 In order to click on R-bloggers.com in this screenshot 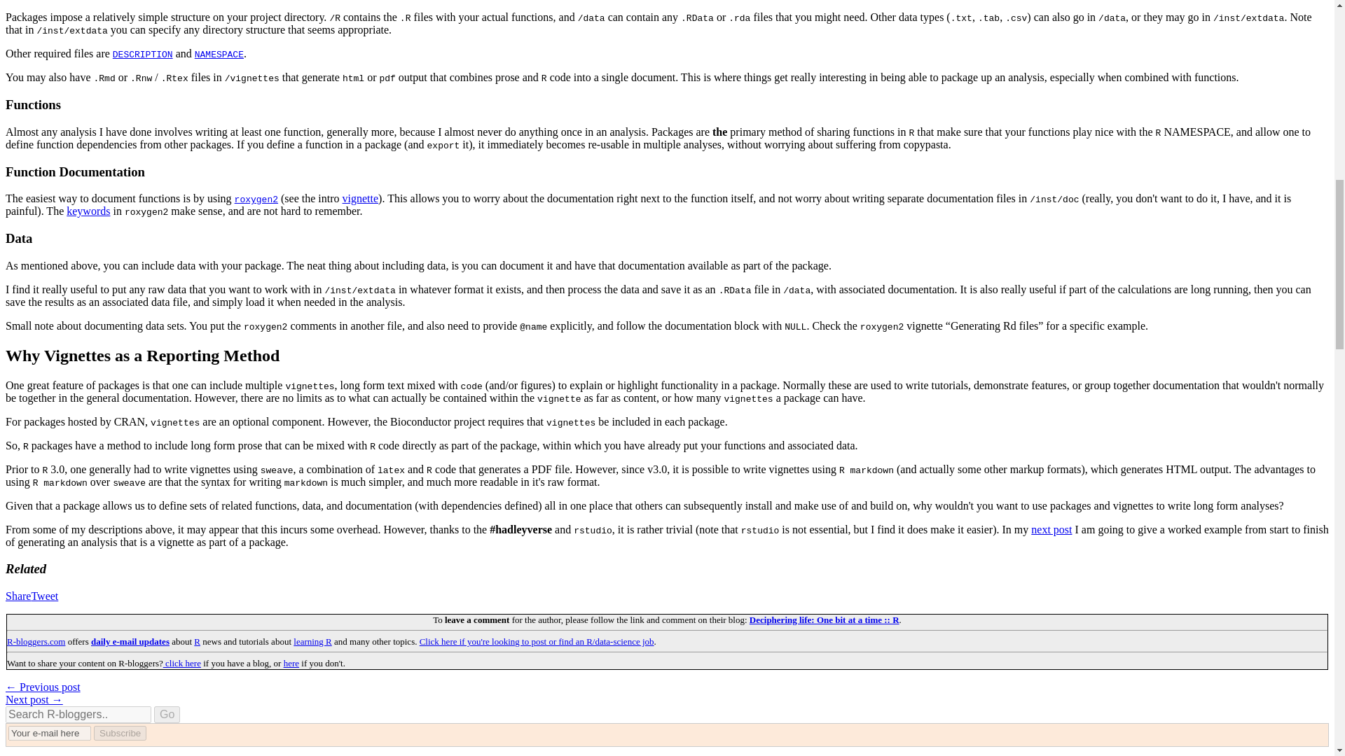, I will do `click(35, 641)`.